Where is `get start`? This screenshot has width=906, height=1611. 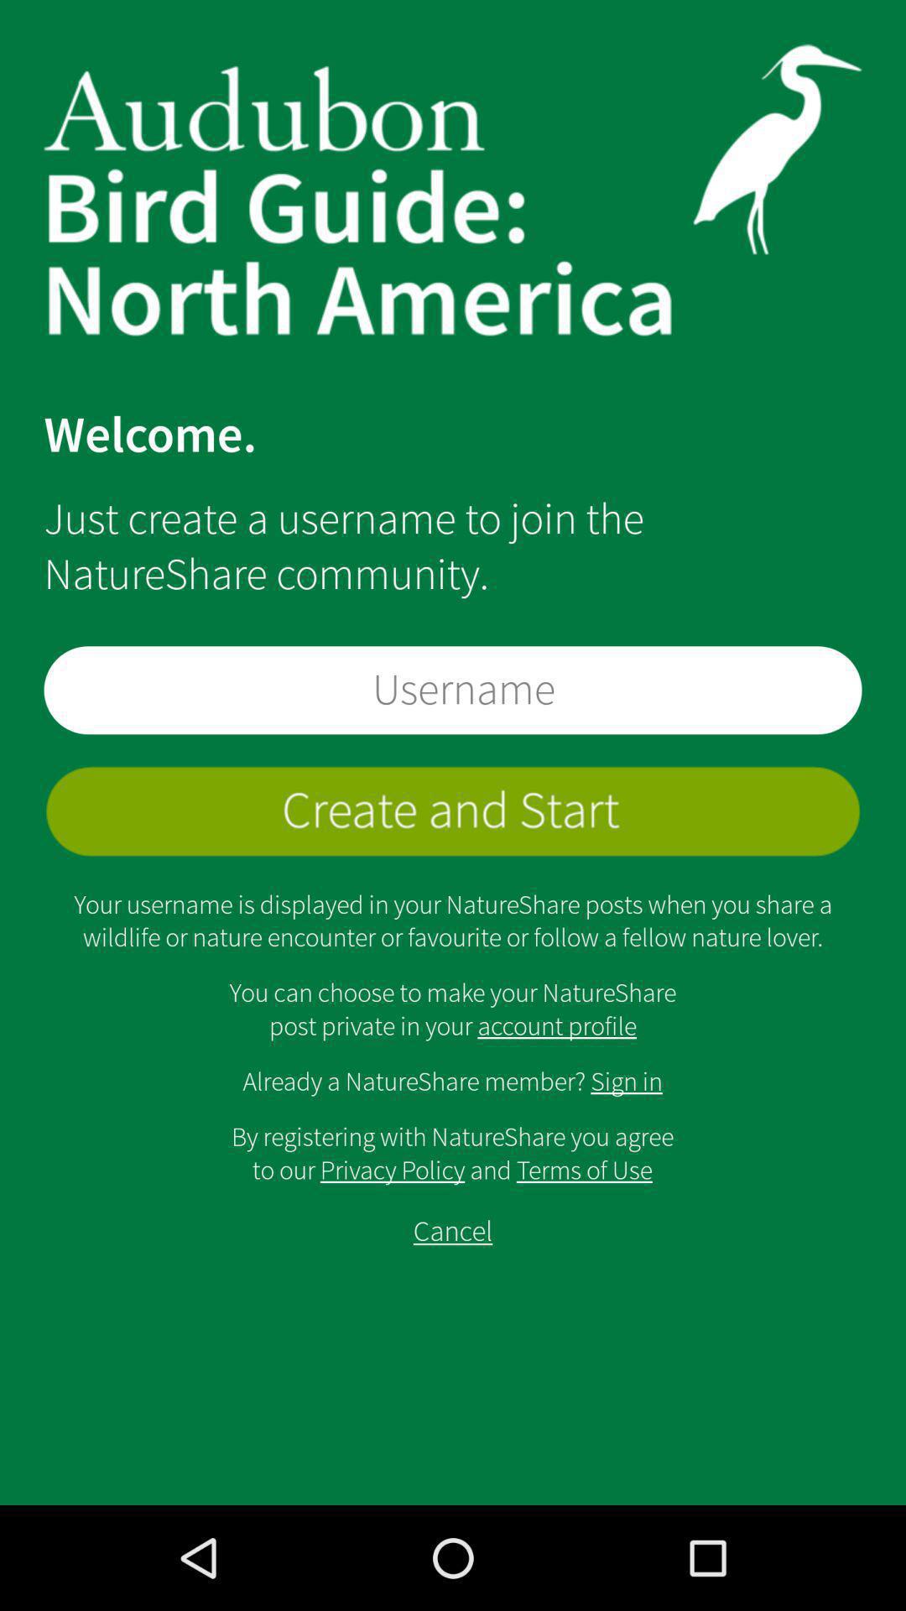 get start is located at coordinates (453, 811).